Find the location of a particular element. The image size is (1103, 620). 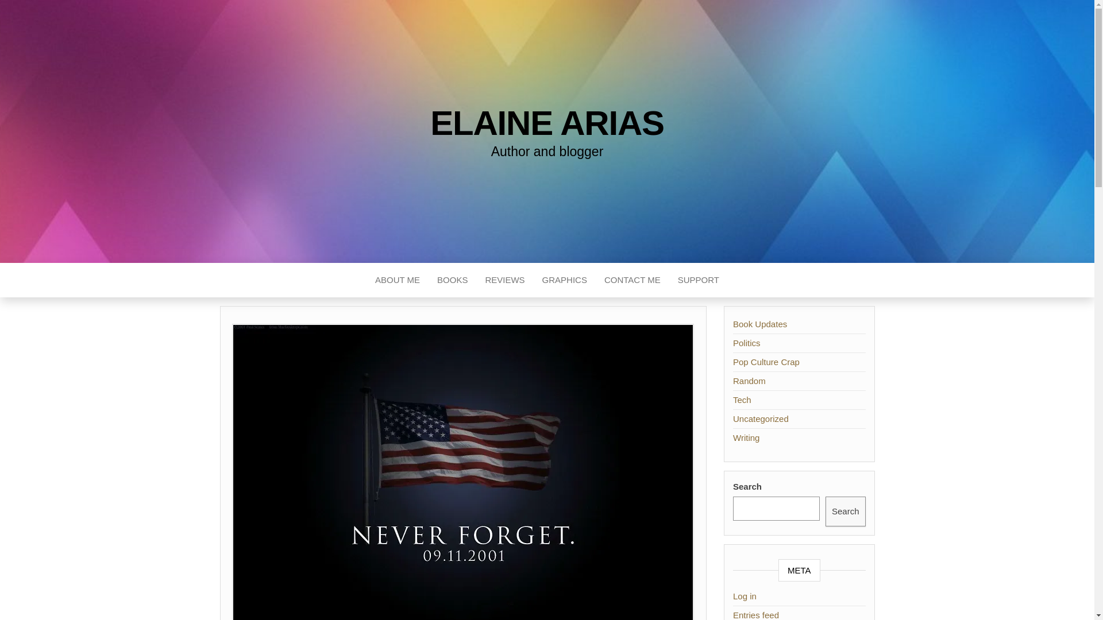

Books is located at coordinates (453, 280).